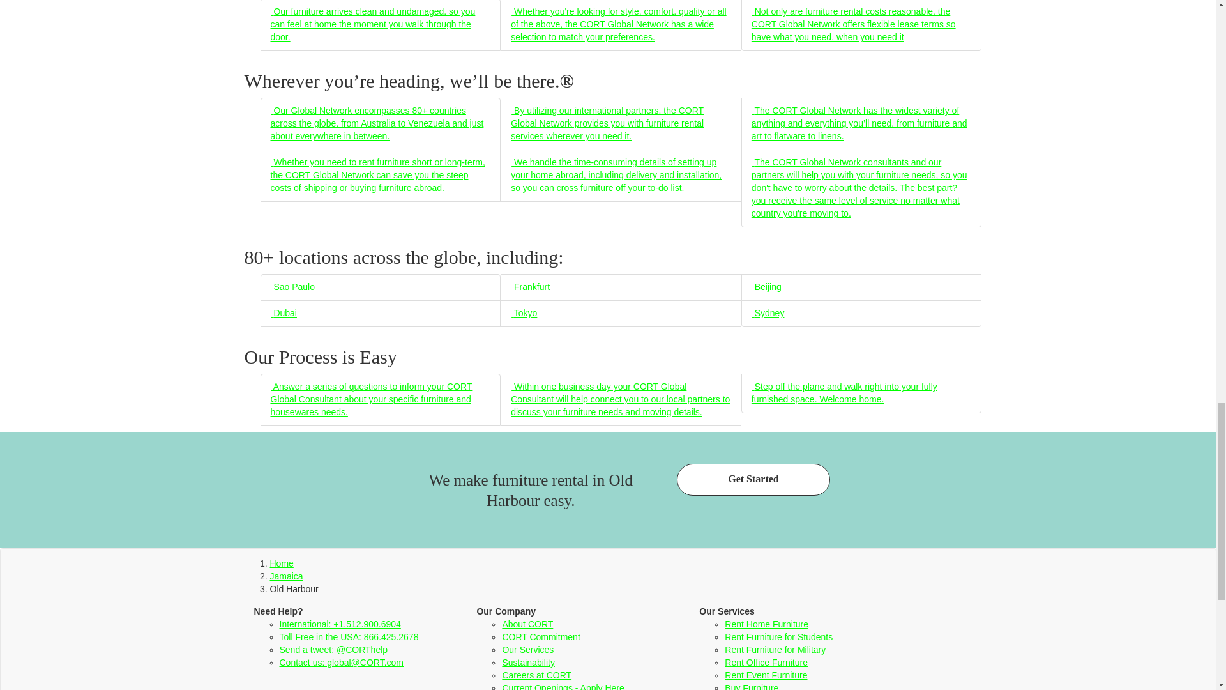  I want to click on Sao Paulo, so click(292, 286).